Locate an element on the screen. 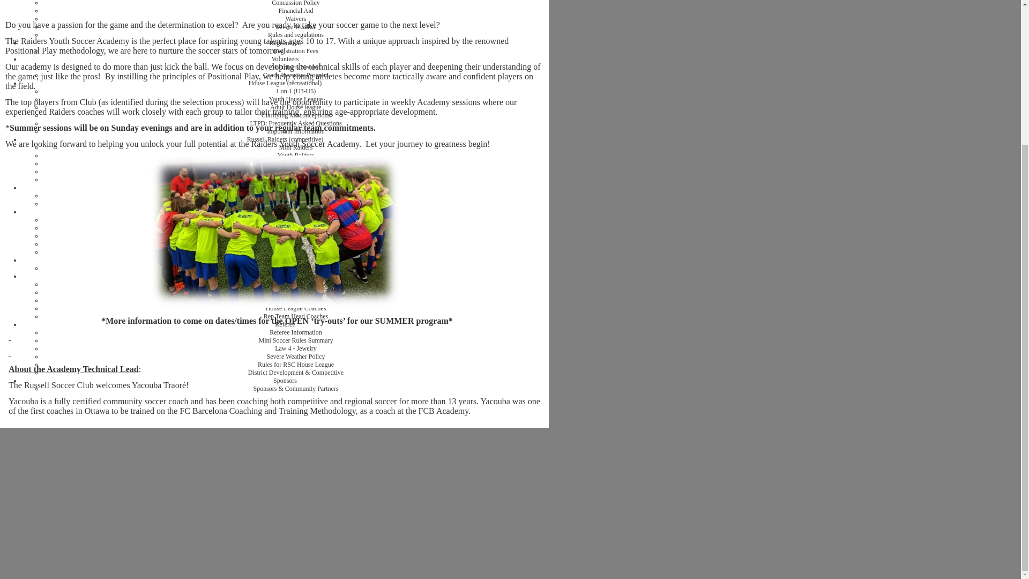 The image size is (1029, 579). Rules and regulations is located at coordinates (296, 35).